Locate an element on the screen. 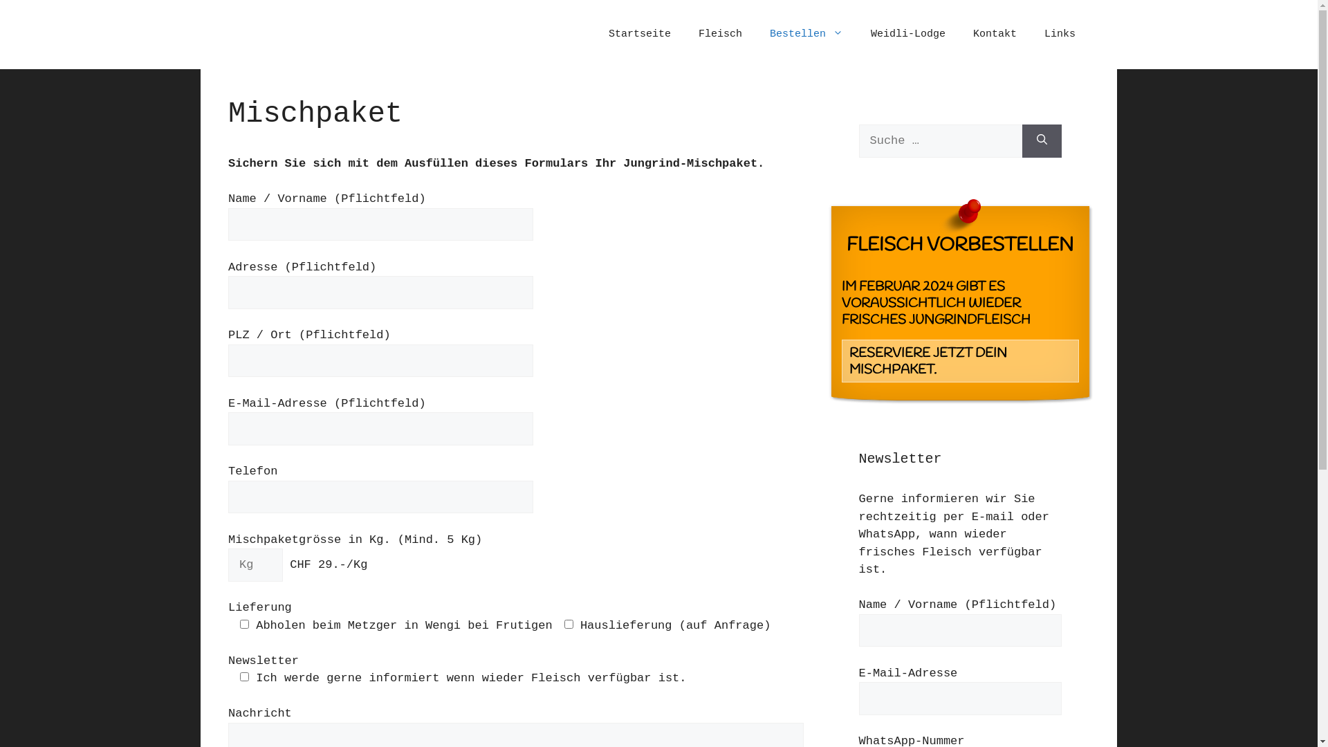 Image resolution: width=1328 pixels, height=747 pixels. Kontakt is located at coordinates (995, 35).